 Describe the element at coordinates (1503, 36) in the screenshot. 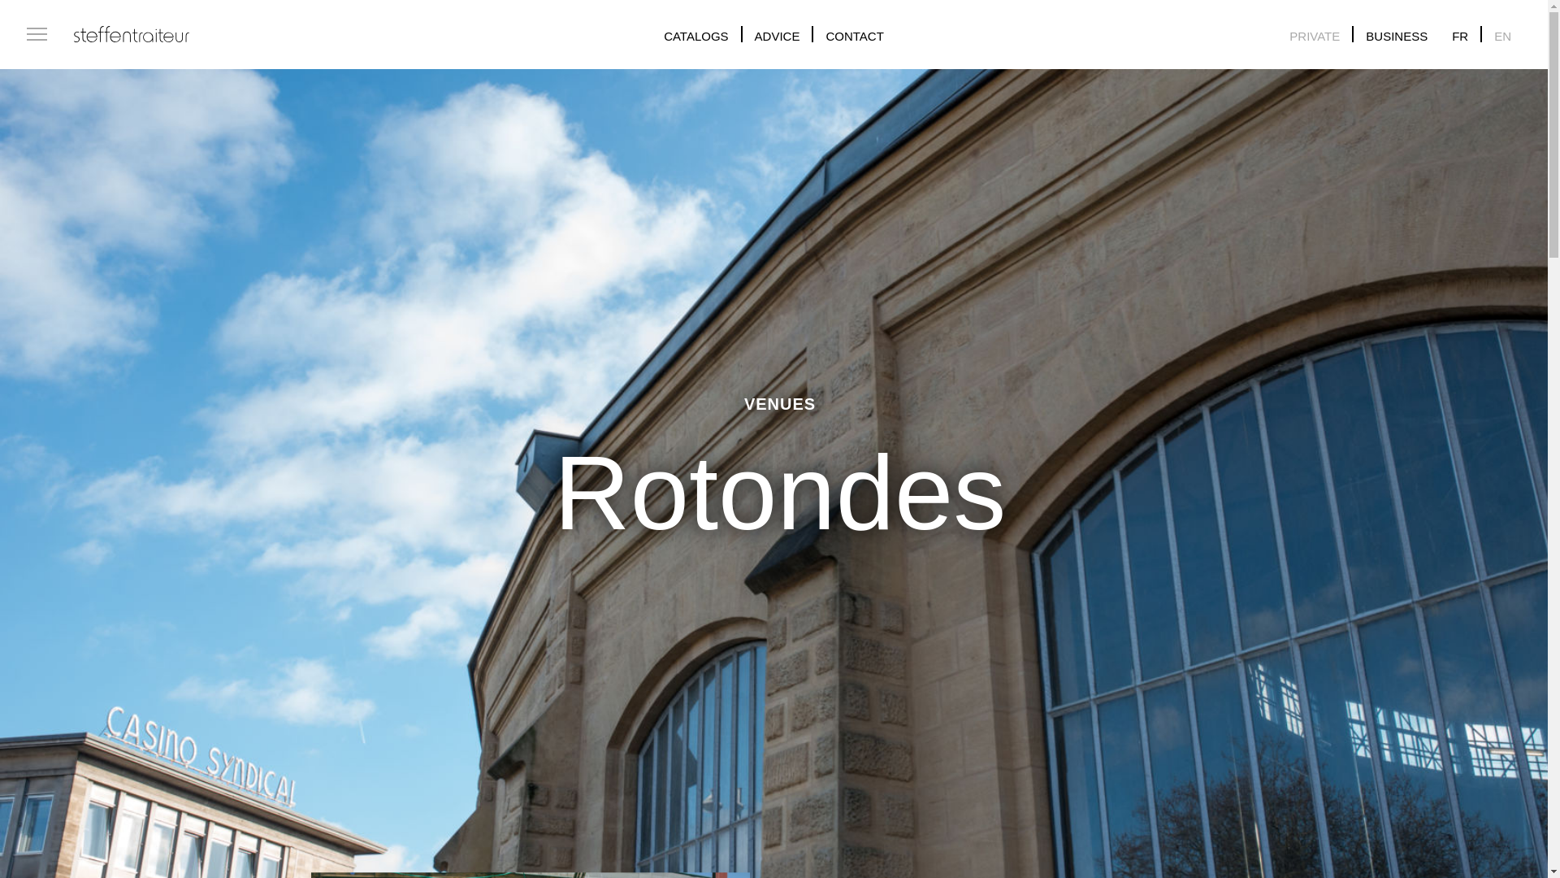

I see `EN` at that location.